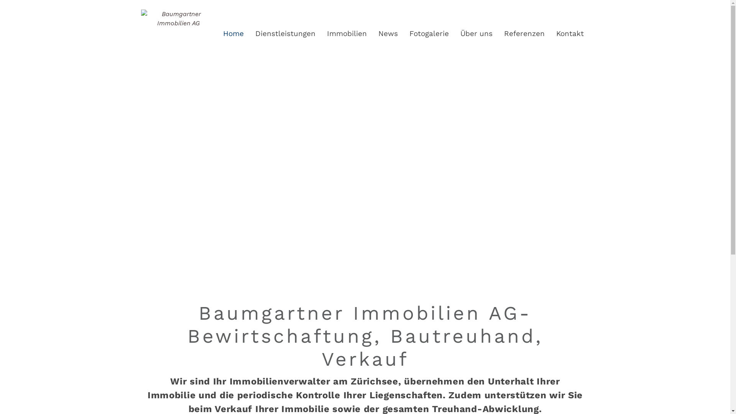 The height and width of the screenshot is (414, 736). Describe the element at coordinates (228, 34) in the screenshot. I see `Home` at that location.